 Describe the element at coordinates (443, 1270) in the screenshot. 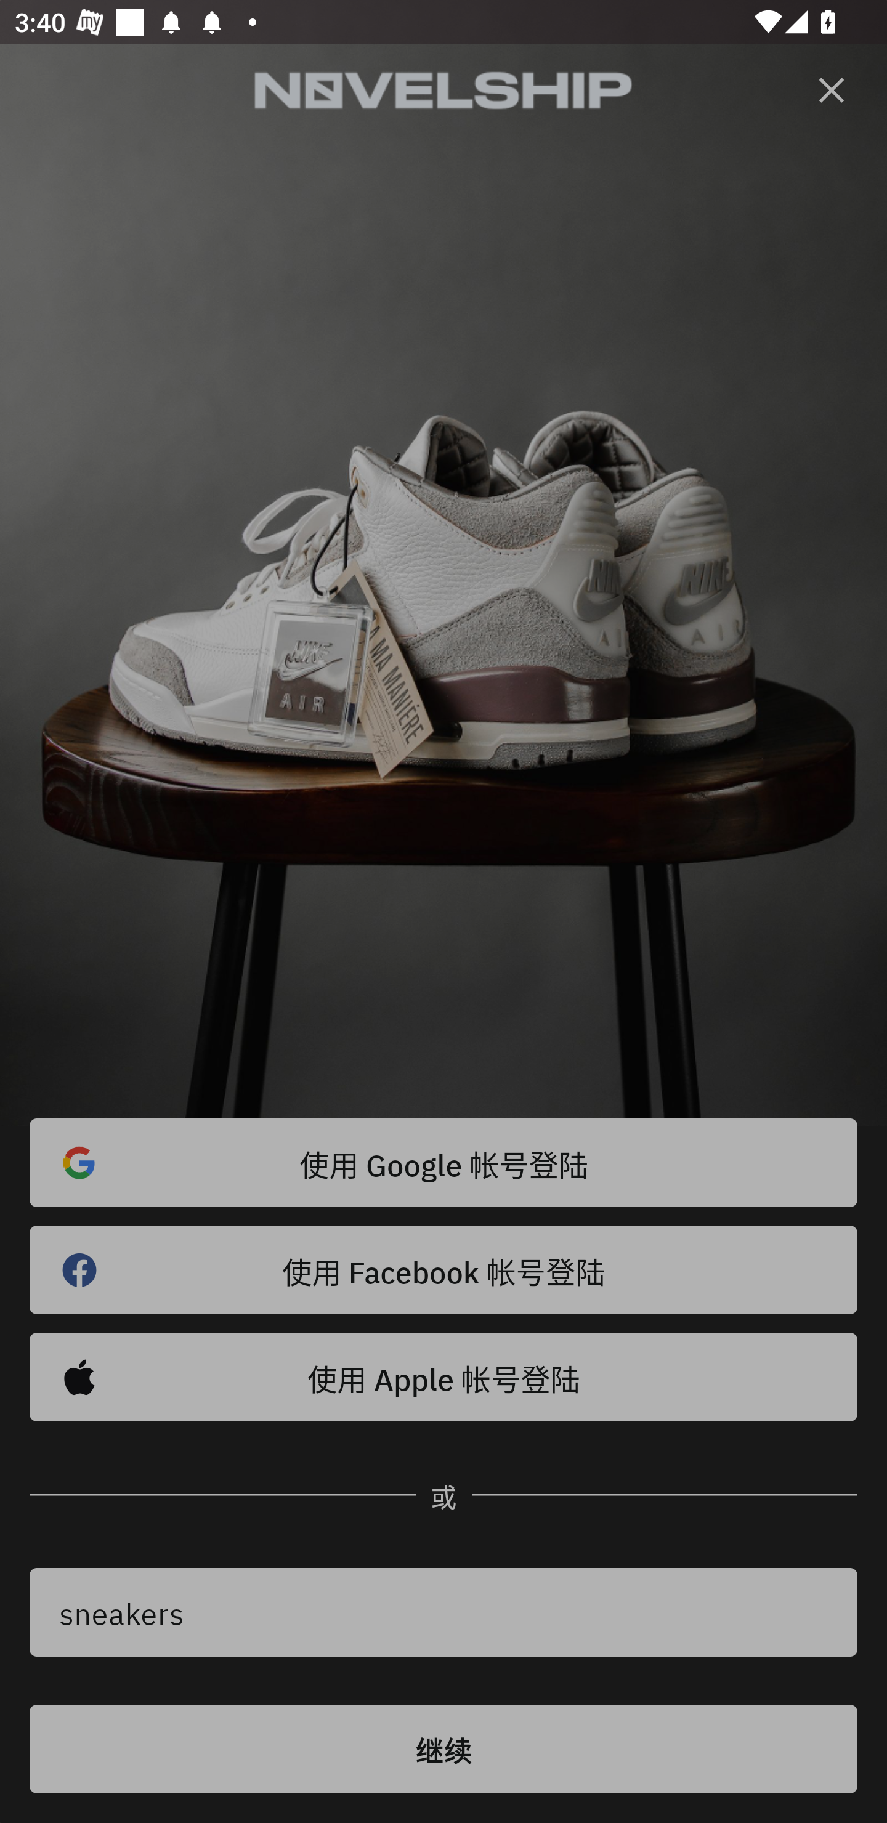

I see `使用 Facebook 帐号登陆 󰈌` at that location.